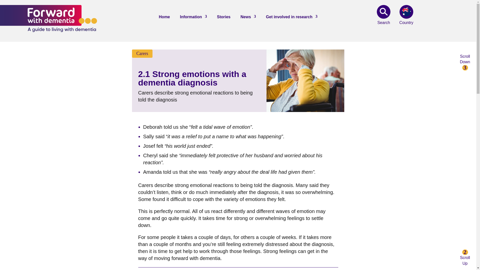  What do you see at coordinates (223, 18) in the screenshot?
I see `Stories` at bounding box center [223, 18].